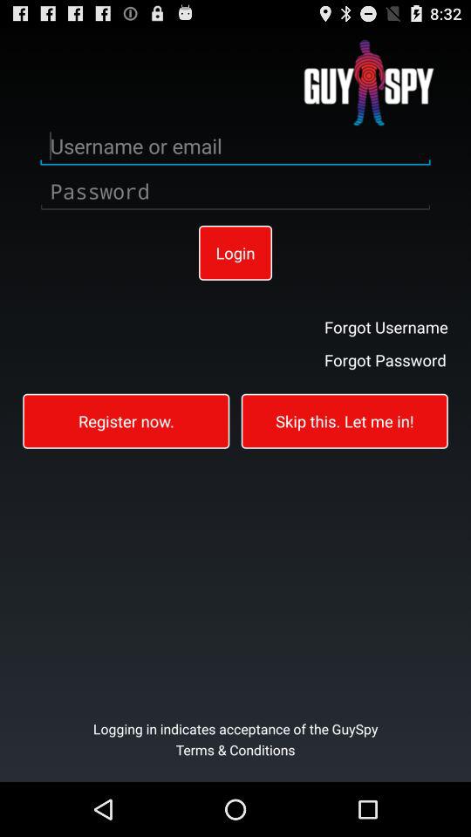  Describe the element at coordinates (126, 420) in the screenshot. I see `click the button on the left` at that location.